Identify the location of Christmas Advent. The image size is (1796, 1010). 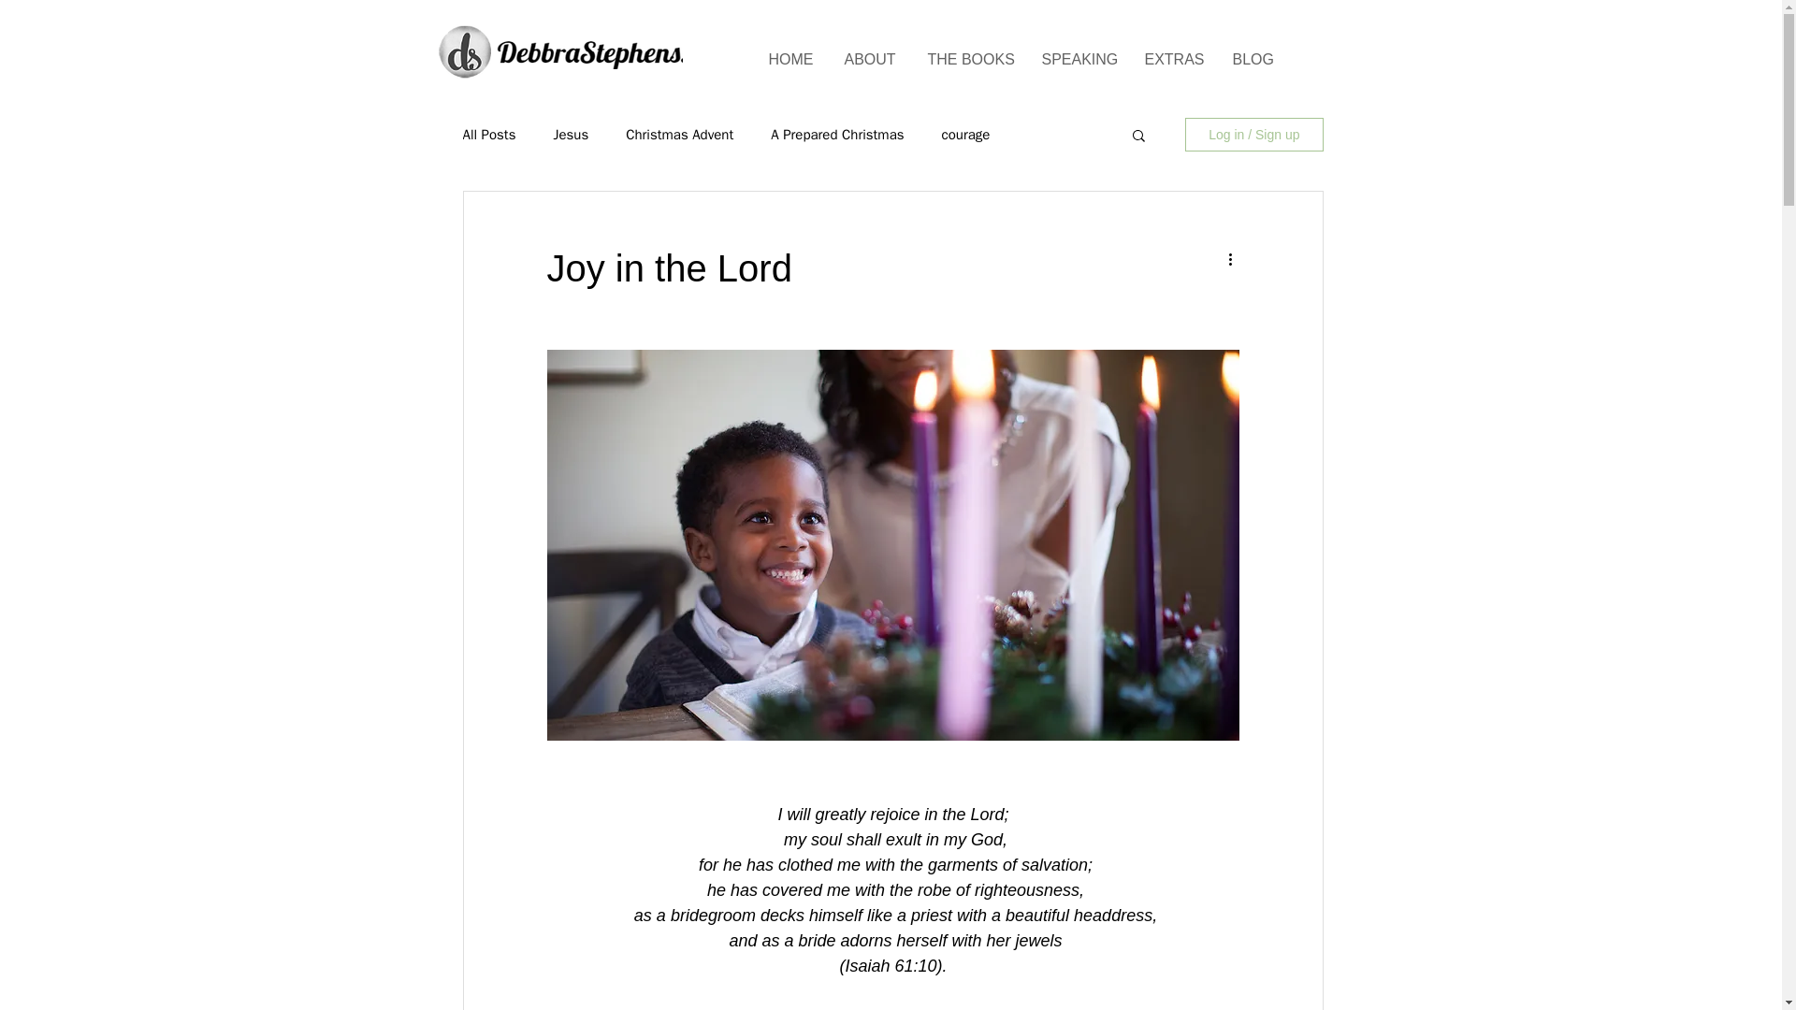
(679, 134).